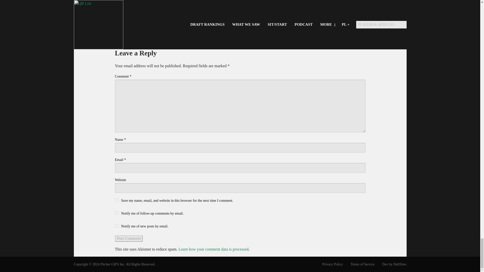 Image resolution: width=484 pixels, height=272 pixels. What do you see at coordinates (359, 264) in the screenshot?
I see `Terms of Service` at bounding box center [359, 264].